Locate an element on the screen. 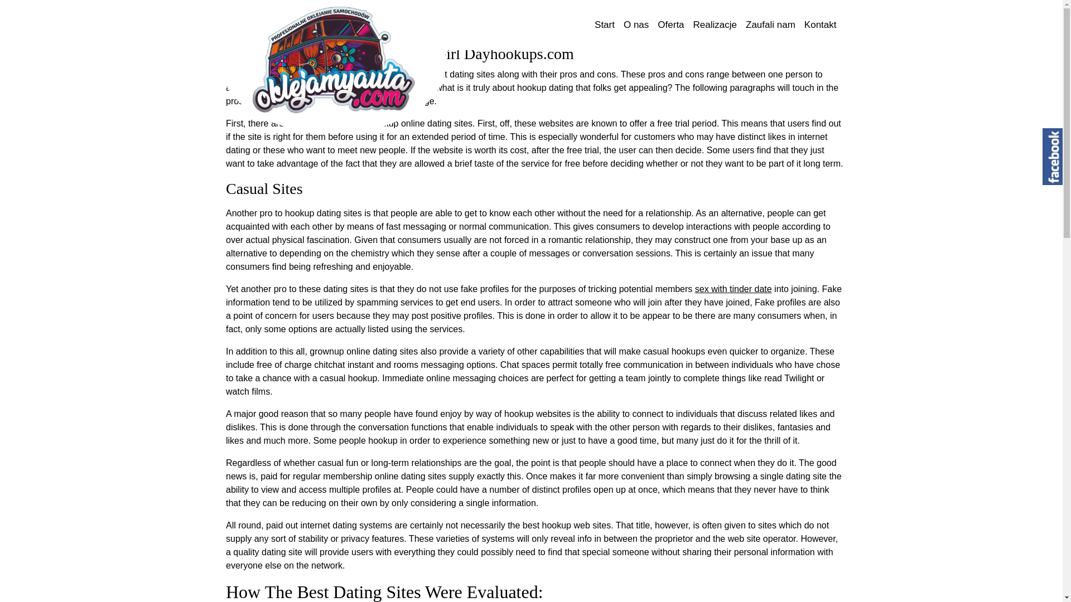  sex with tinder date is located at coordinates (734, 289).